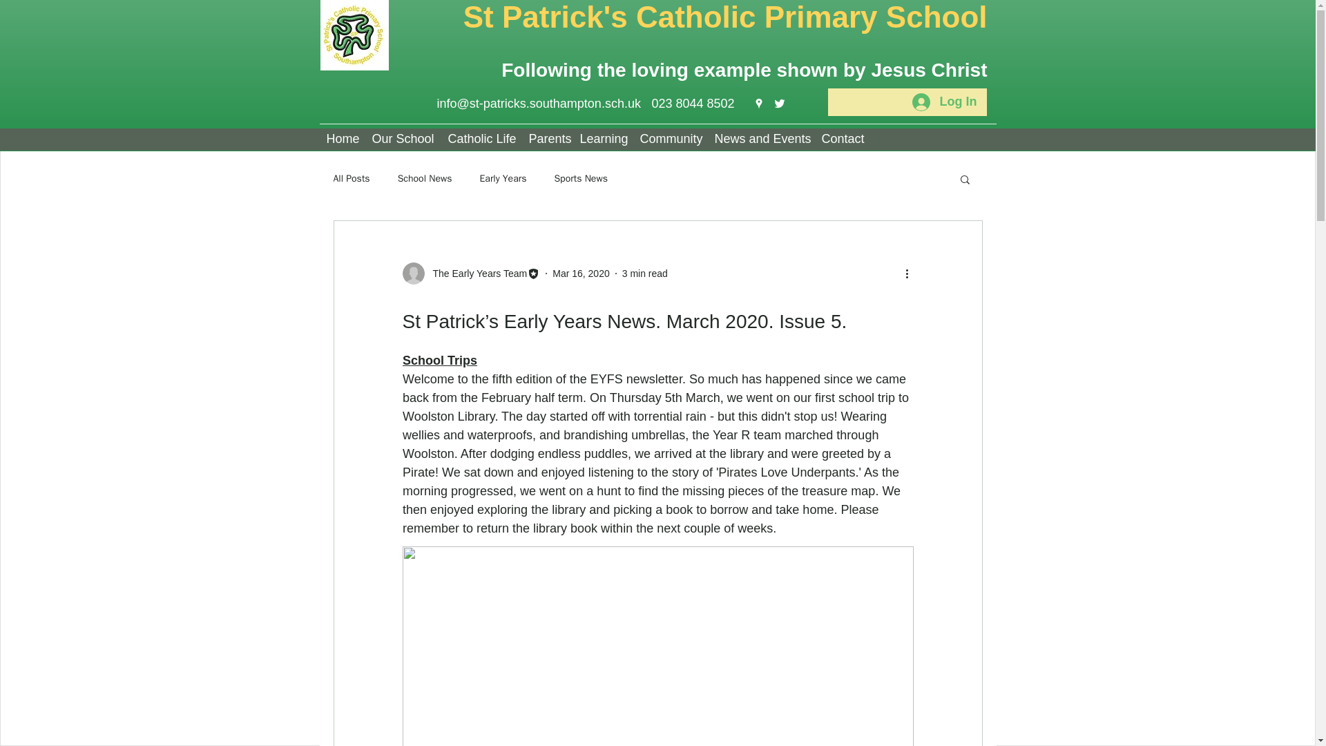  What do you see at coordinates (945, 102) in the screenshot?
I see `Log In` at bounding box center [945, 102].